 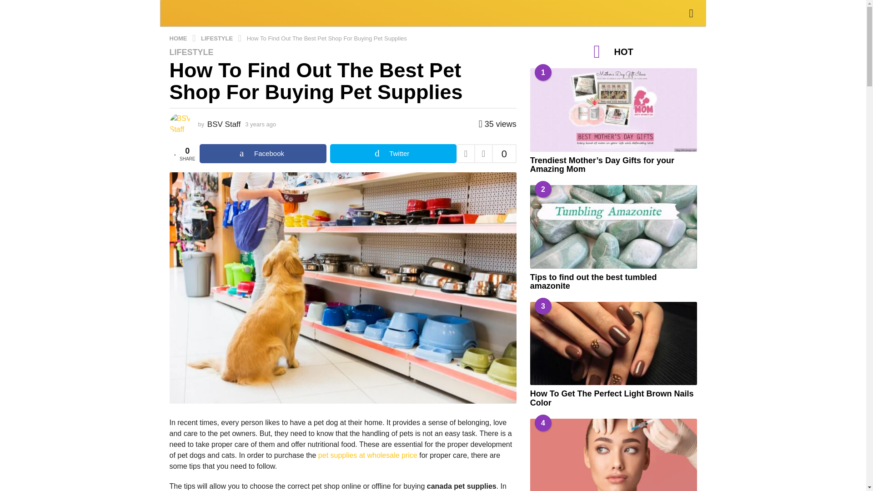 What do you see at coordinates (263, 154) in the screenshot?
I see `Share on Facebook` at bounding box center [263, 154].